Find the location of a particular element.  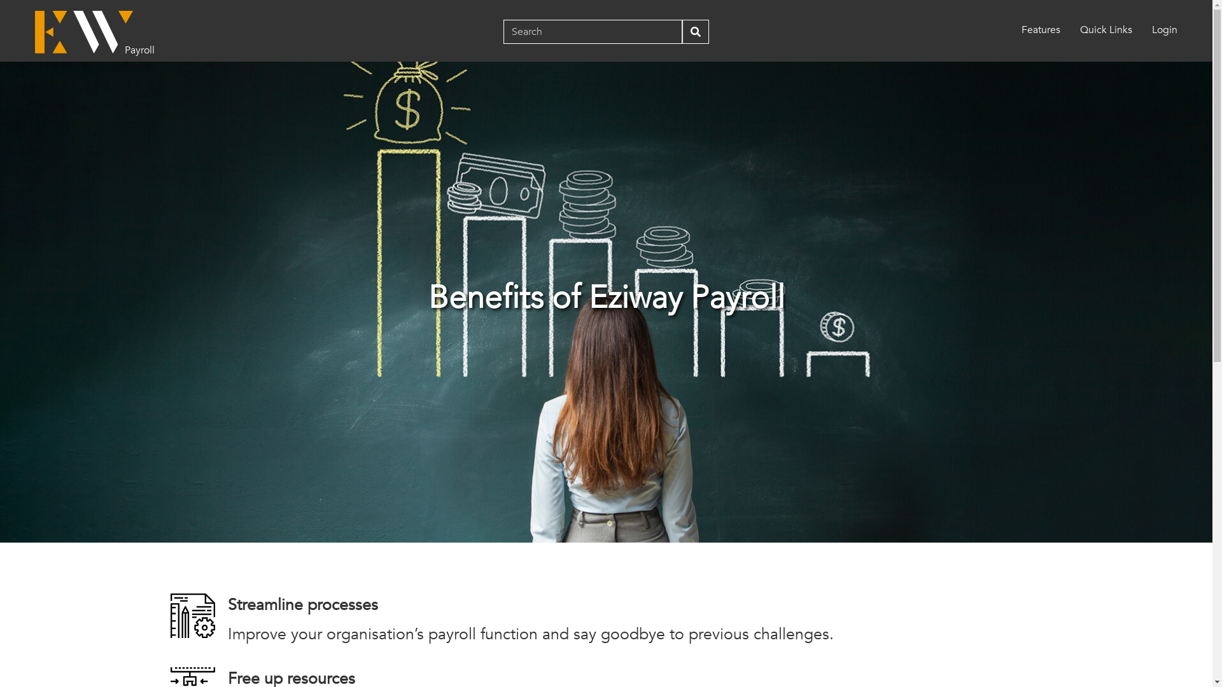

Features is located at coordinates (1041, 30).